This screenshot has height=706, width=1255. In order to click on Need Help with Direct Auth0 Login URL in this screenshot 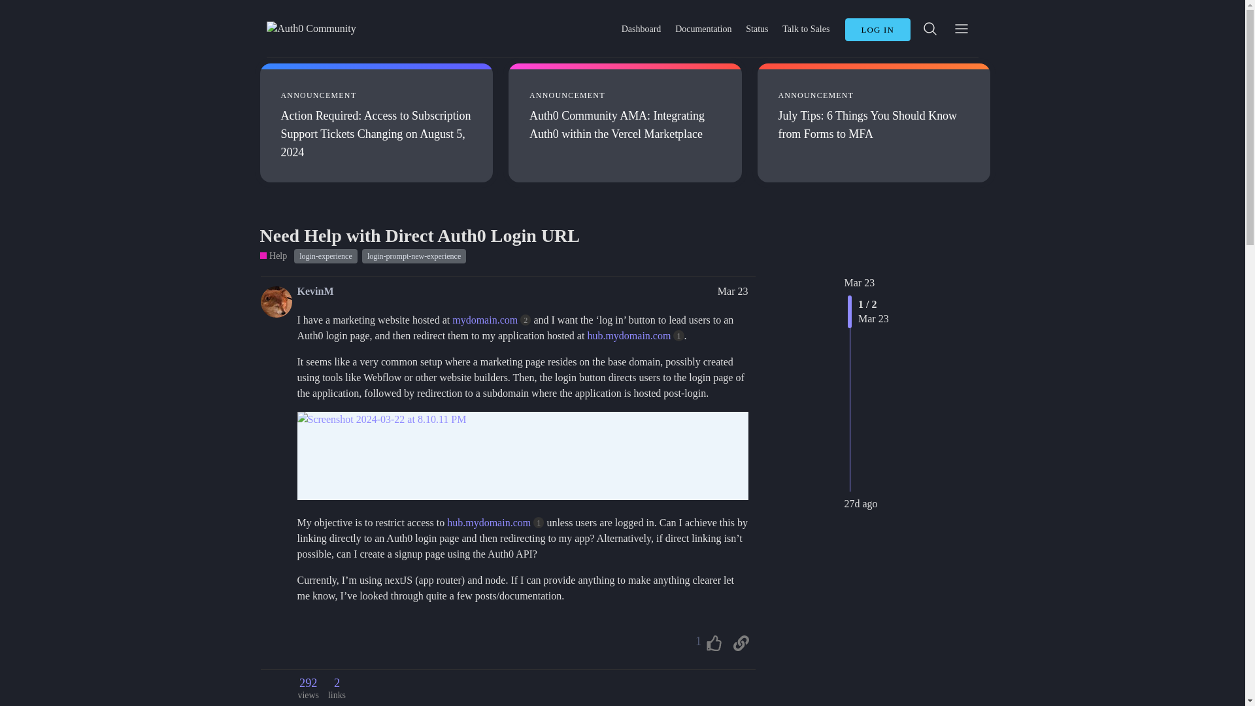, I will do `click(420, 235)`.